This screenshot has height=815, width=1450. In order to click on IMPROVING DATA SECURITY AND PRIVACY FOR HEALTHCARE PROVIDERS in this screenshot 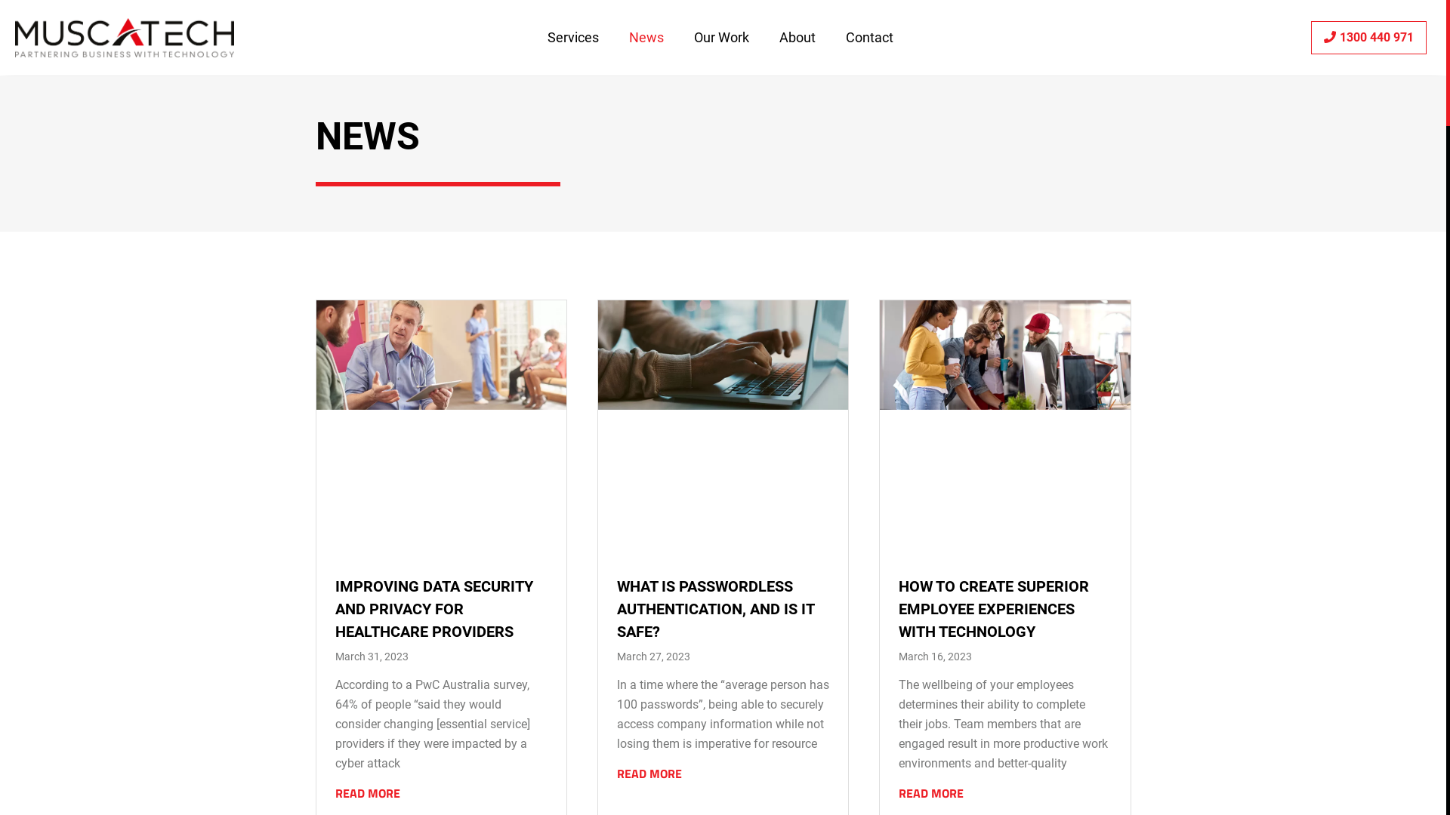, I will do `click(434, 609)`.